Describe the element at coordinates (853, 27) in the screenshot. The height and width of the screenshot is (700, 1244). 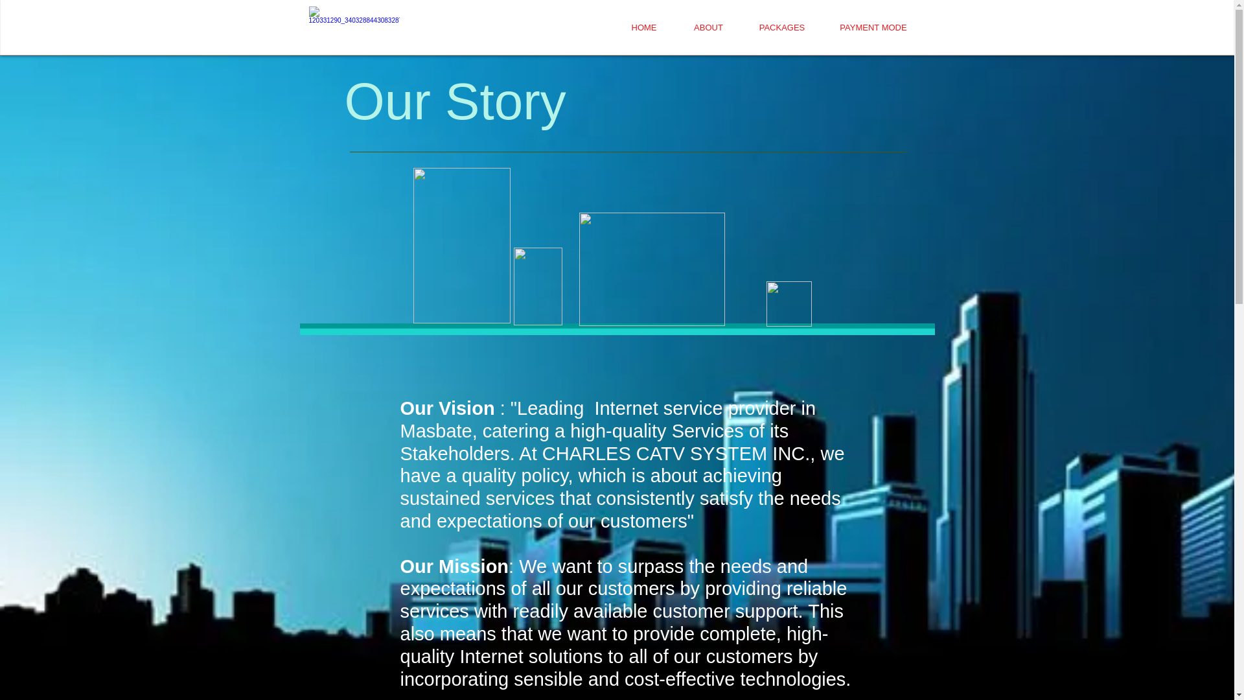
I see `PAYMENT MODE` at that location.